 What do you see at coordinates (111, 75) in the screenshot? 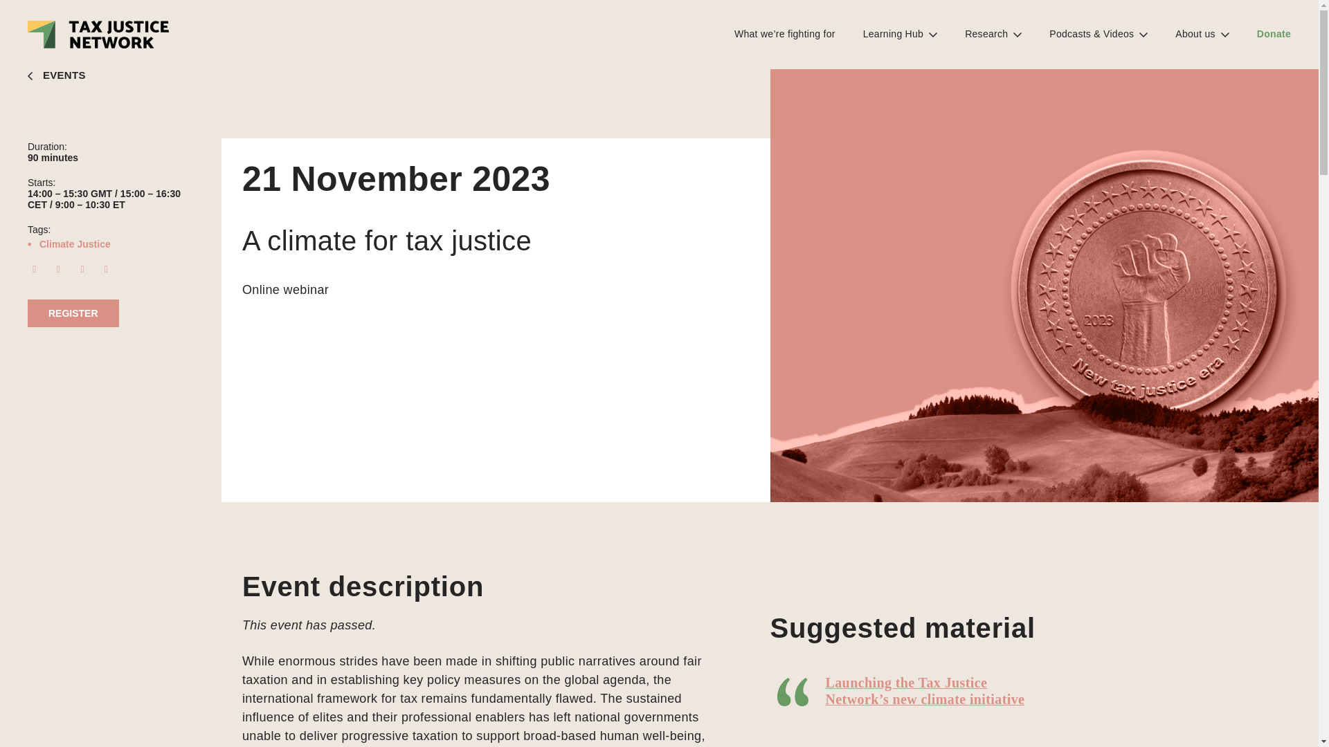
I see `EVENTS` at bounding box center [111, 75].